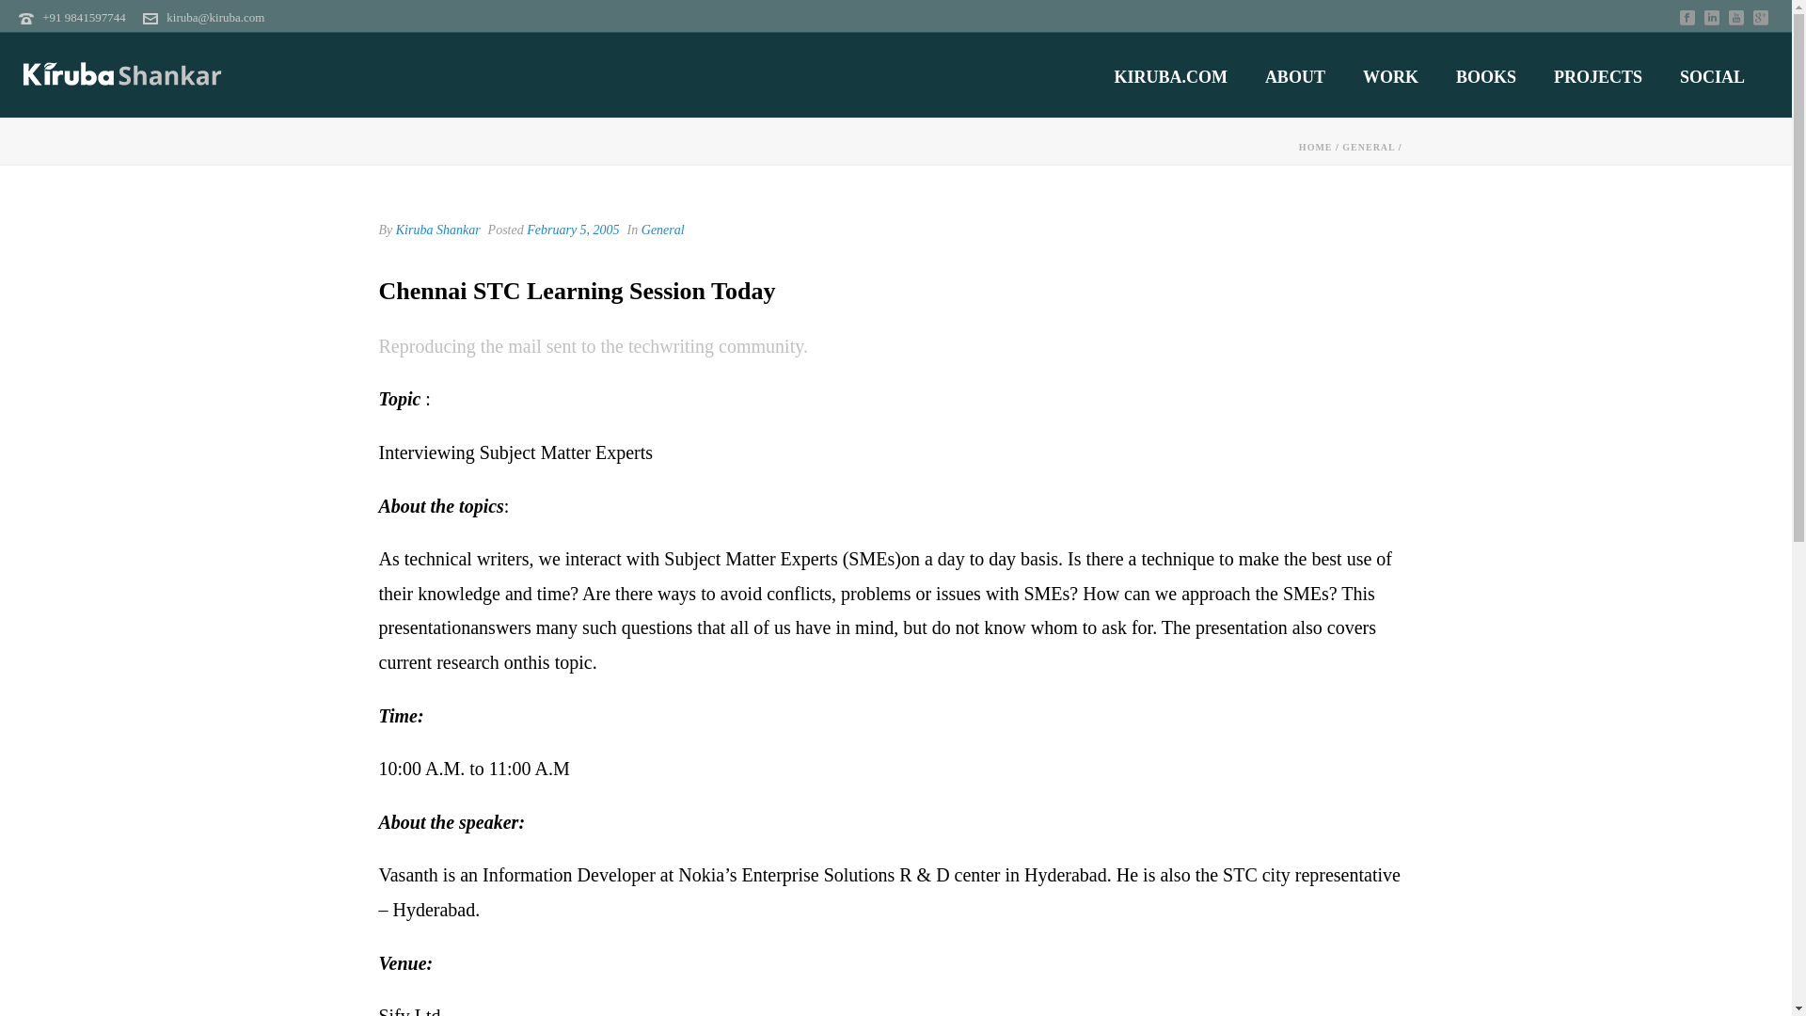 The image size is (1806, 1016). I want to click on KIRUBA.COM, so click(1170, 77).